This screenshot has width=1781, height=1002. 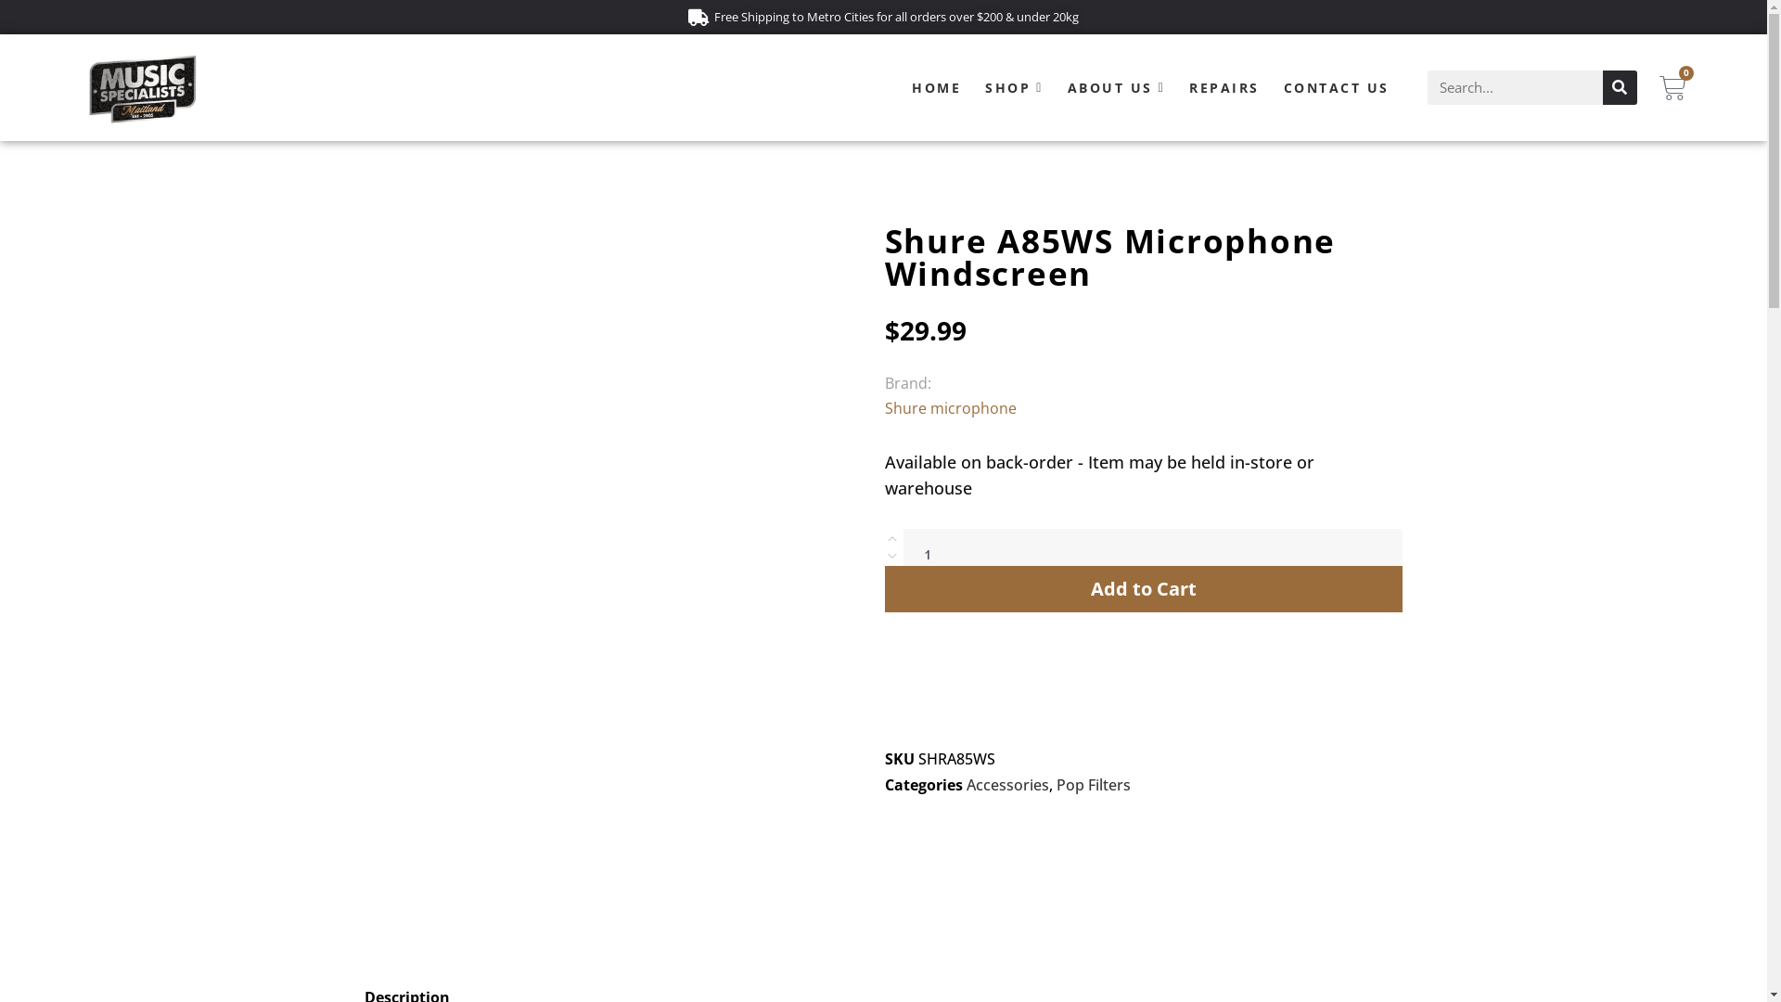 I want to click on SHOP, so click(x=1015, y=87).